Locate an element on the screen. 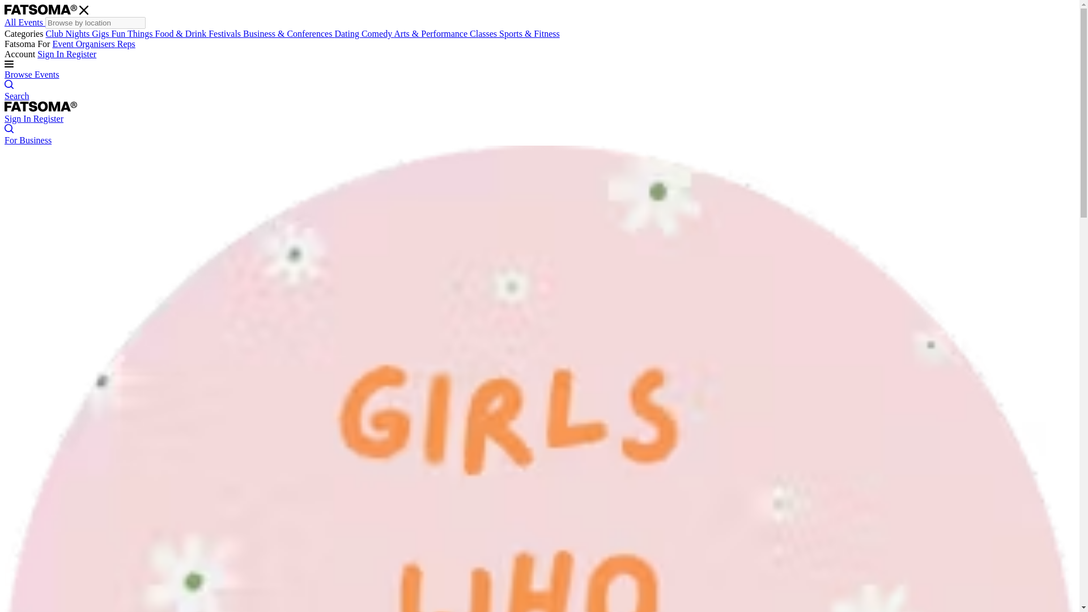 Image resolution: width=1088 pixels, height=612 pixels. Fatsoma is located at coordinates (41, 9).